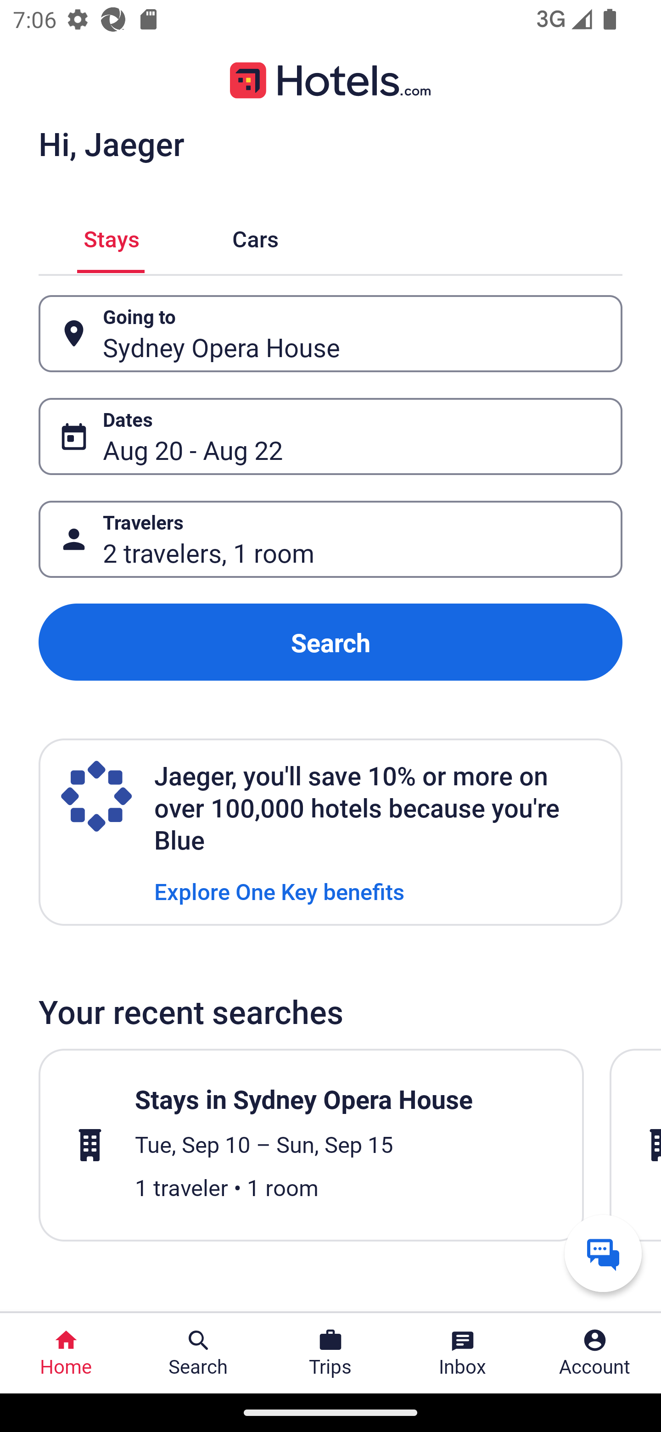 The height and width of the screenshot is (1432, 661). I want to click on Get help from a virtual agent, so click(603, 1253).